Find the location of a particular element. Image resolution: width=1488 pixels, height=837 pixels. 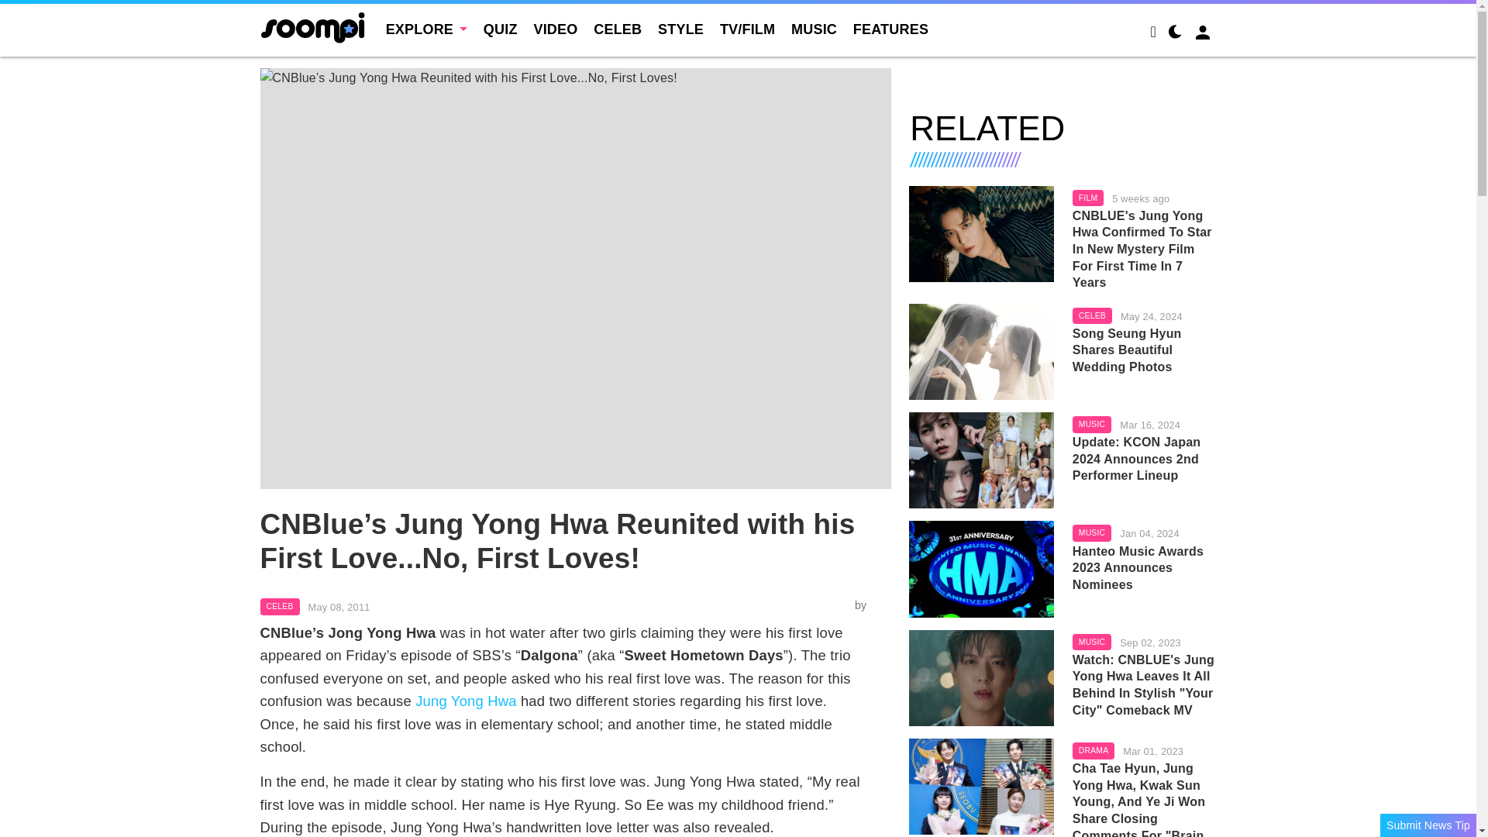

Jung Yong Hwa is located at coordinates (465, 701).